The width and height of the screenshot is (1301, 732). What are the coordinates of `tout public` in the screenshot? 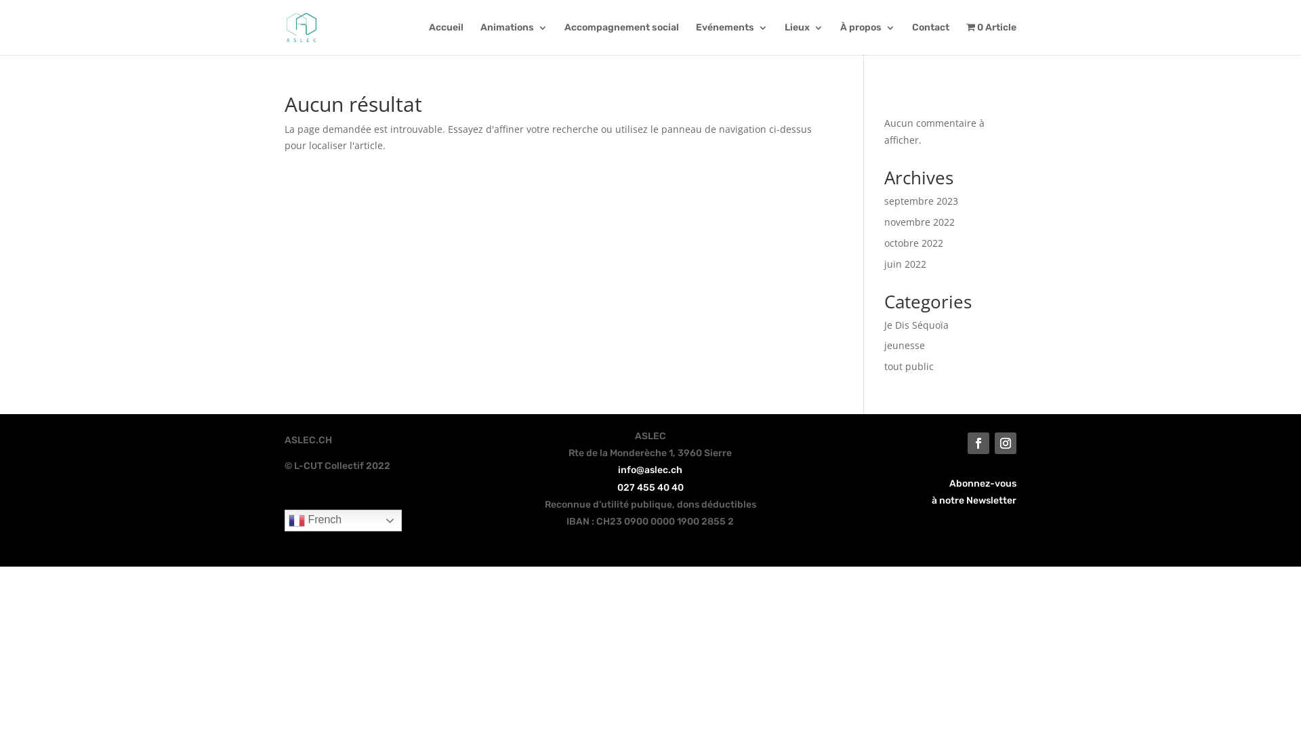 It's located at (909, 366).